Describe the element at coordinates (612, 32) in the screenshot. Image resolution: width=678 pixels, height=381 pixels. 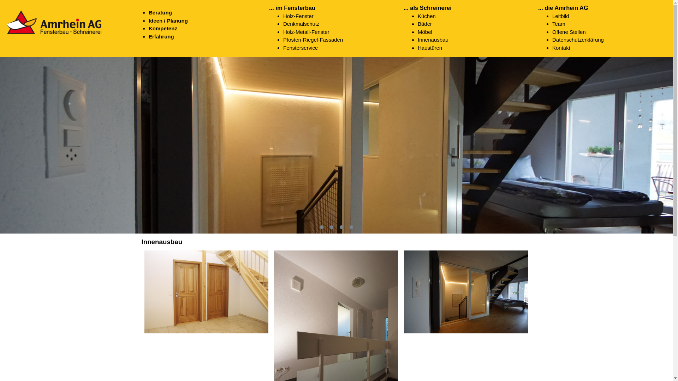
I see `Offene Stellen` at that location.